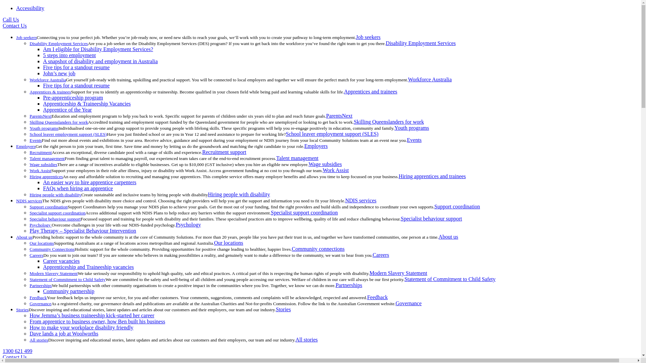  What do you see at coordinates (58, 213) in the screenshot?
I see `Specialist support coordination` at bounding box center [58, 213].